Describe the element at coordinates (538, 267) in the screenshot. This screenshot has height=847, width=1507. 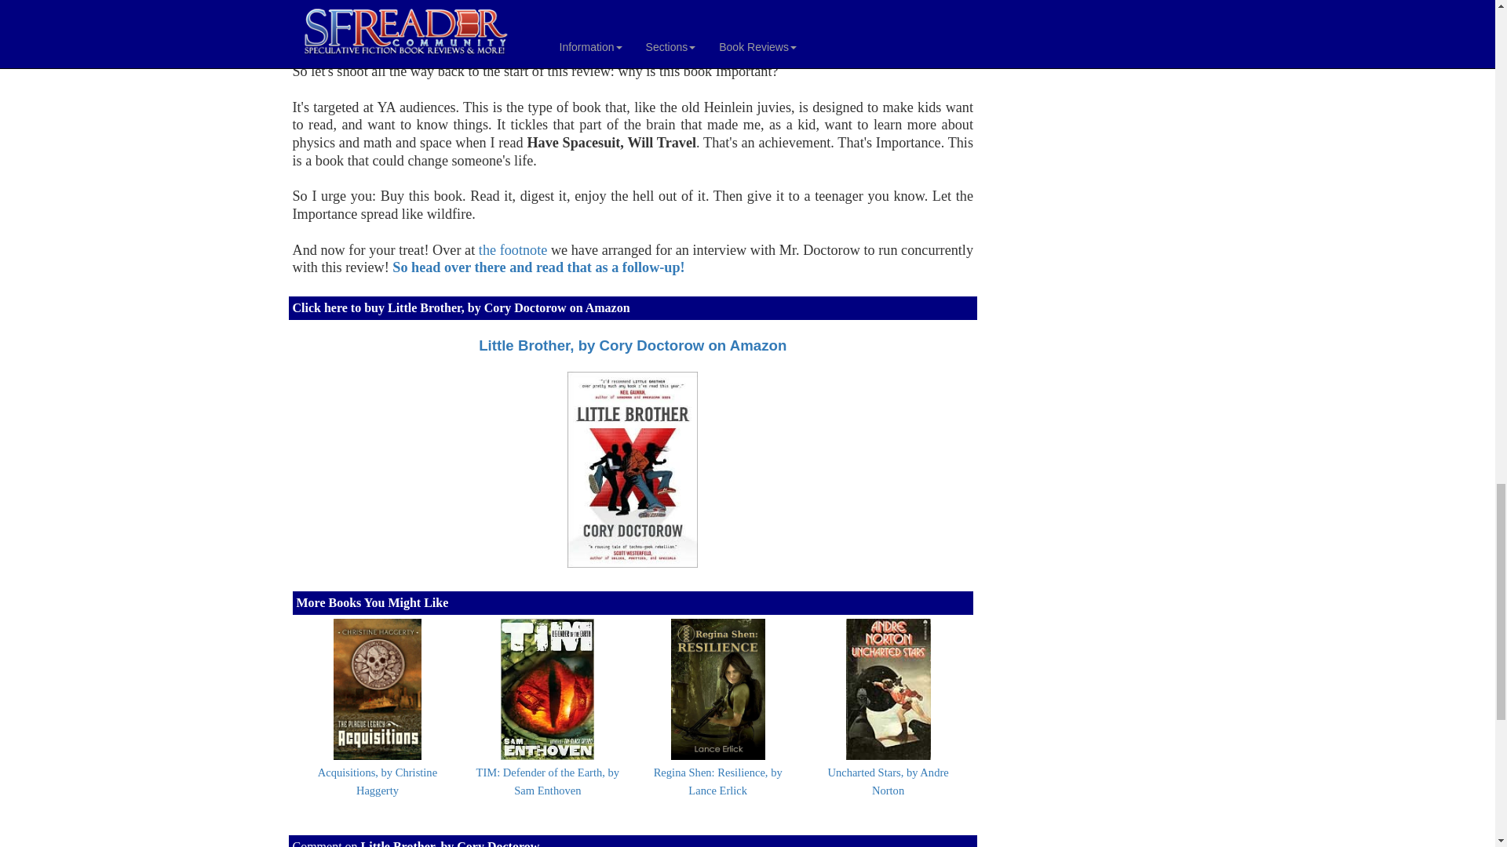
I see `So head over there and read that as a follow-up!` at that location.